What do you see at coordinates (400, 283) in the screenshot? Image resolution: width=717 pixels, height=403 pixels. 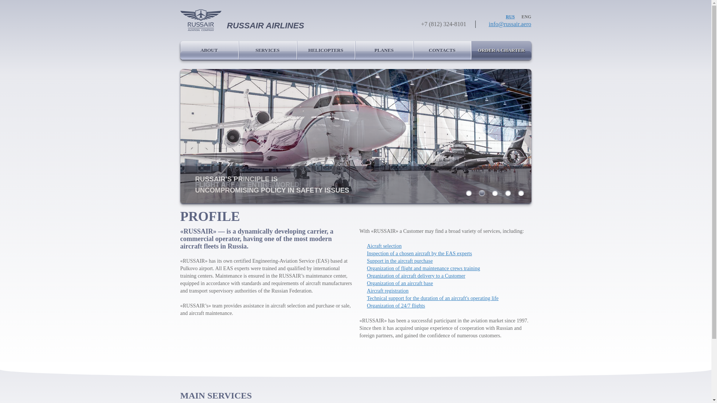 I see `Organization of an aircraft base` at bounding box center [400, 283].